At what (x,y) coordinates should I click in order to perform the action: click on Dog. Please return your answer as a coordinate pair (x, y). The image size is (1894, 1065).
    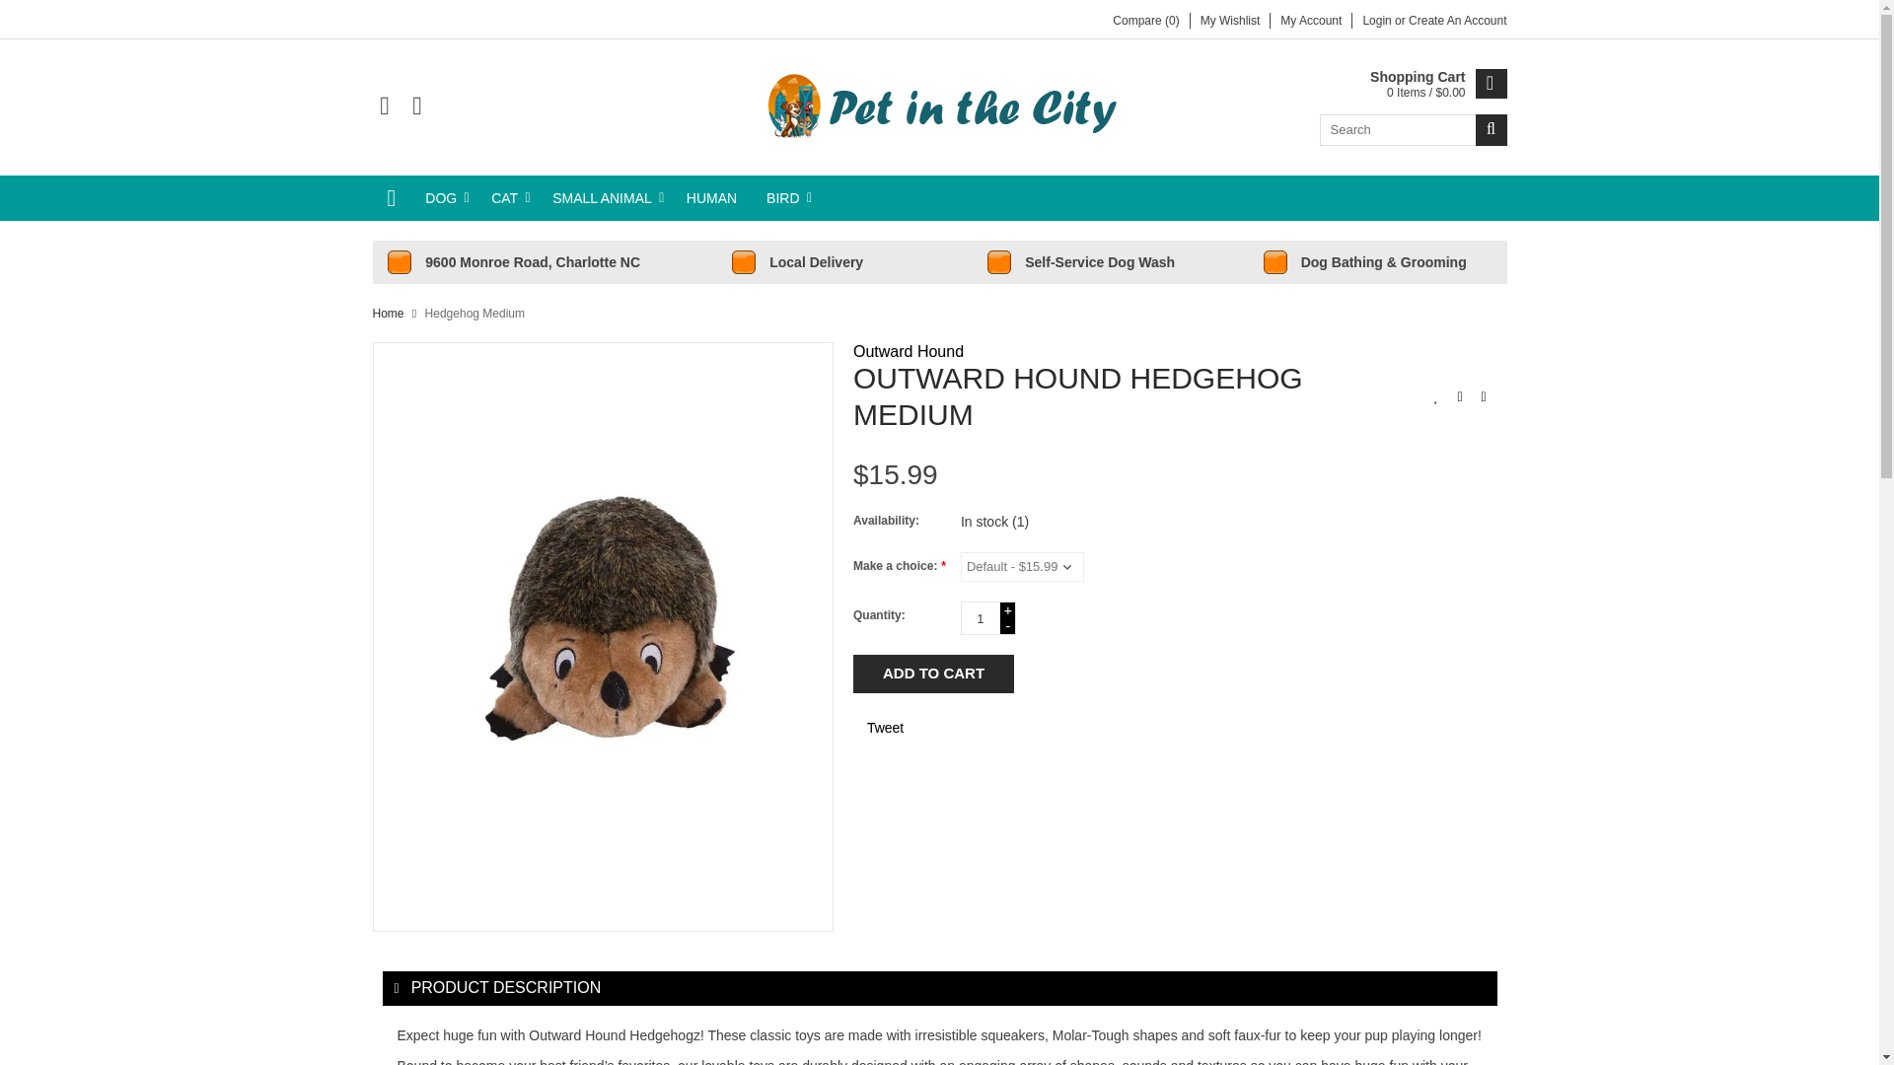
    Looking at the image, I should click on (444, 197).